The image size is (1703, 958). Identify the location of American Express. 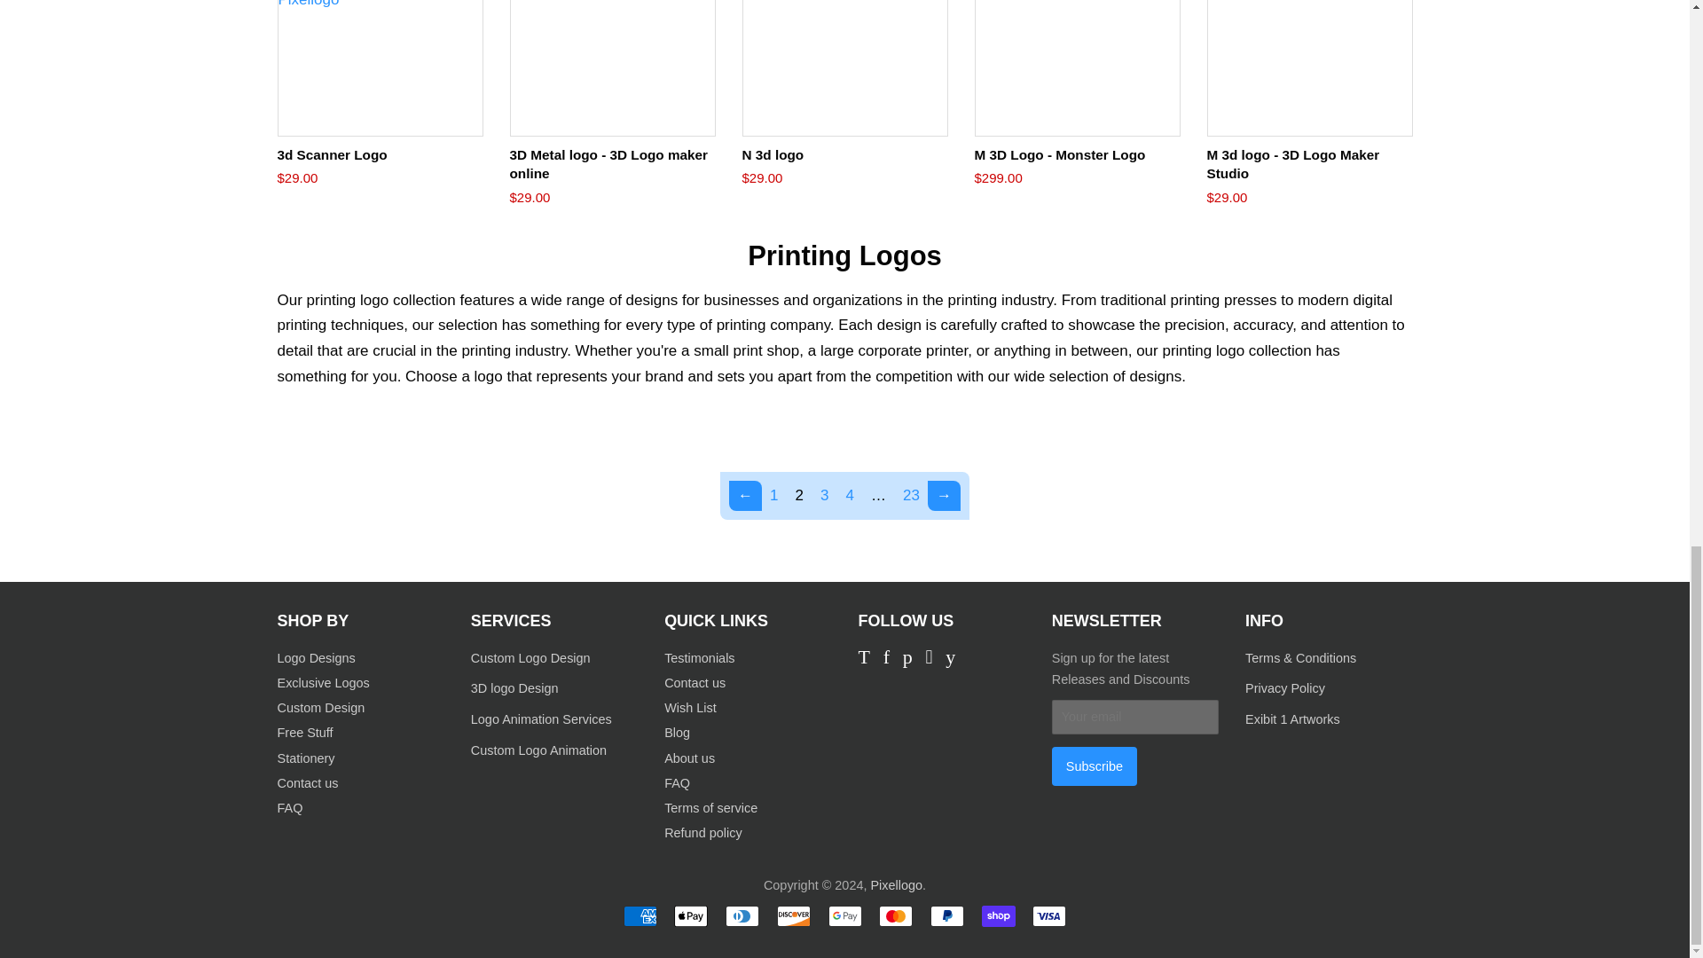
(640, 915).